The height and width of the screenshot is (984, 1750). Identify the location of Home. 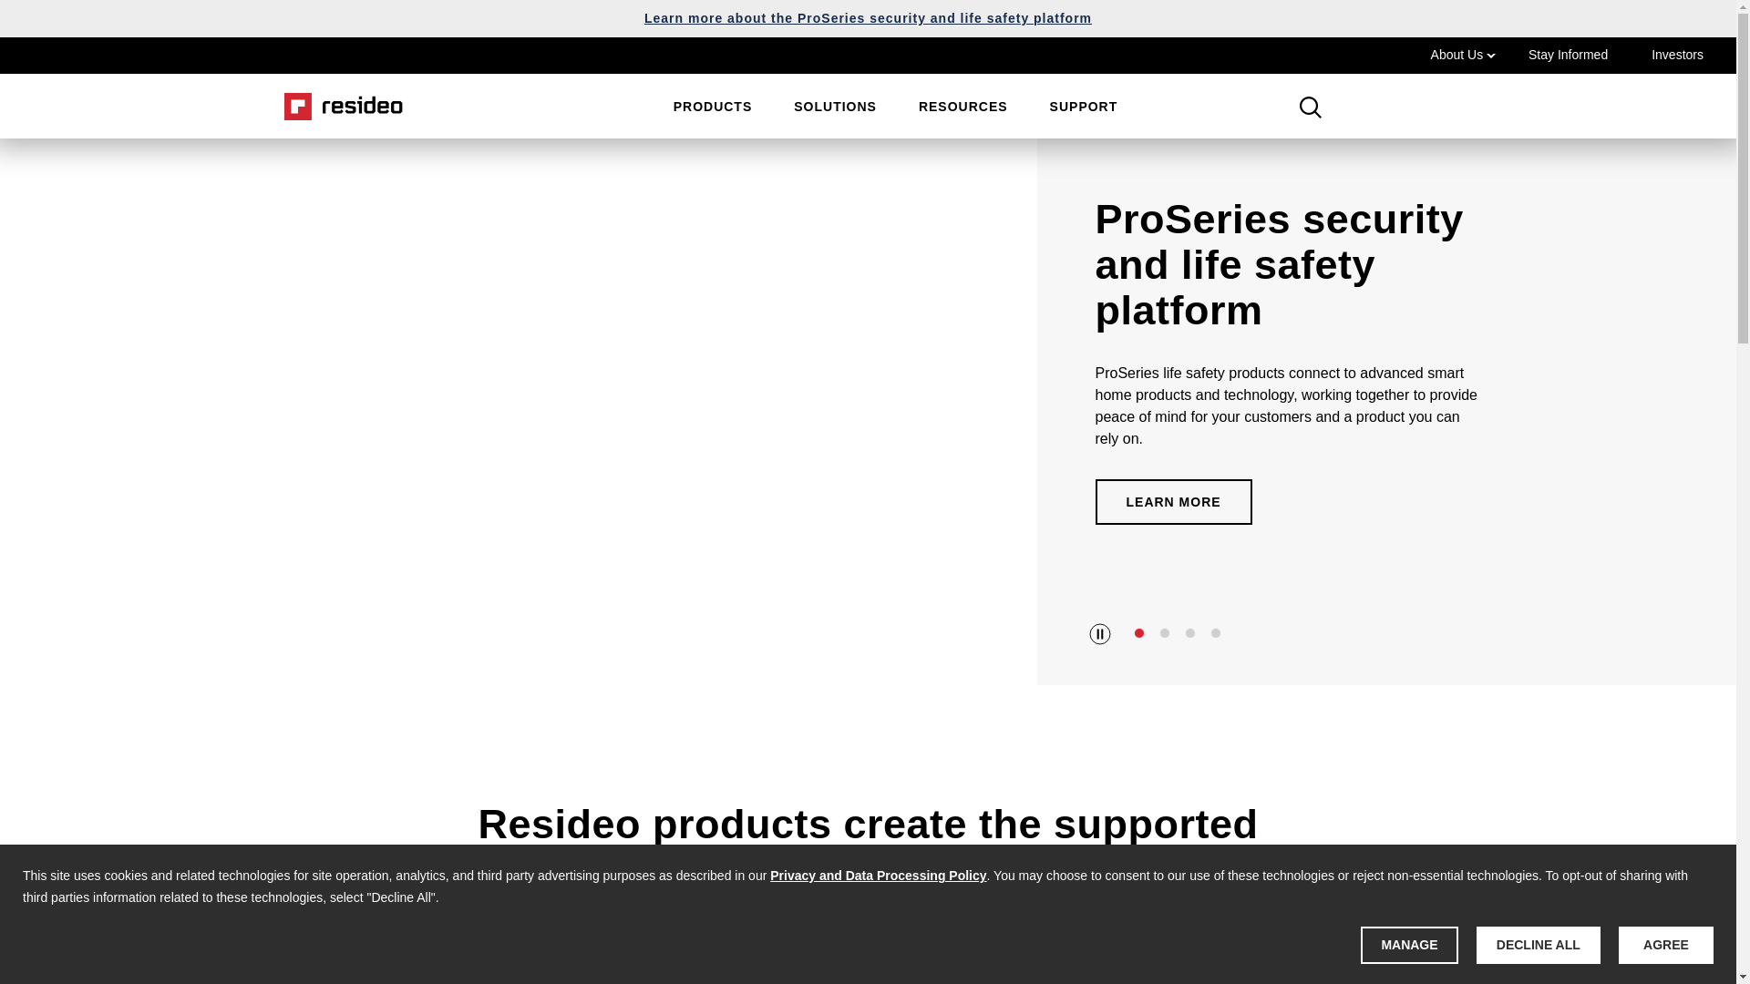
(337, 106).